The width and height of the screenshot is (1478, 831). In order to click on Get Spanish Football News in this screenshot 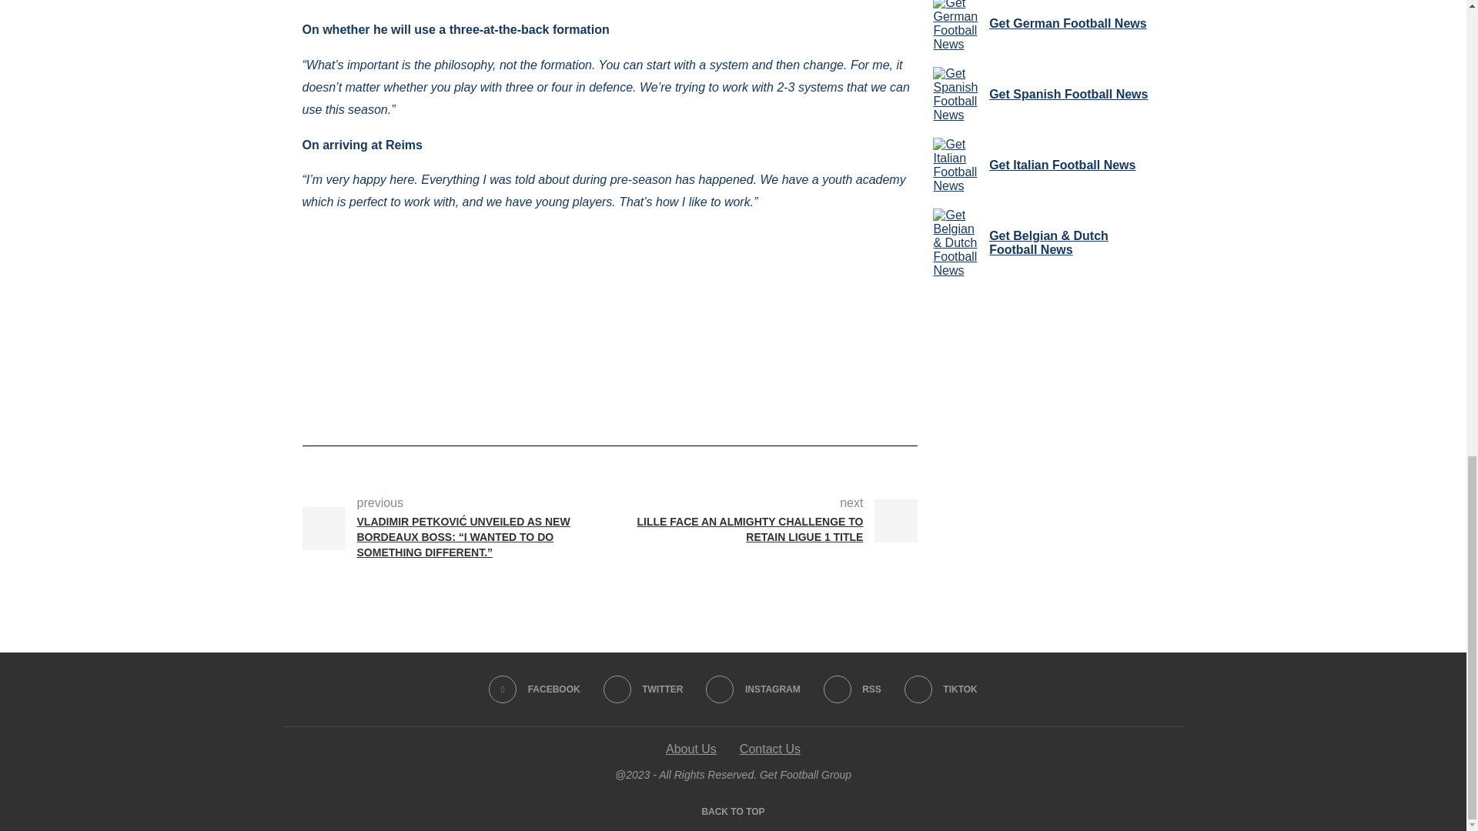, I will do `click(958, 94)`.